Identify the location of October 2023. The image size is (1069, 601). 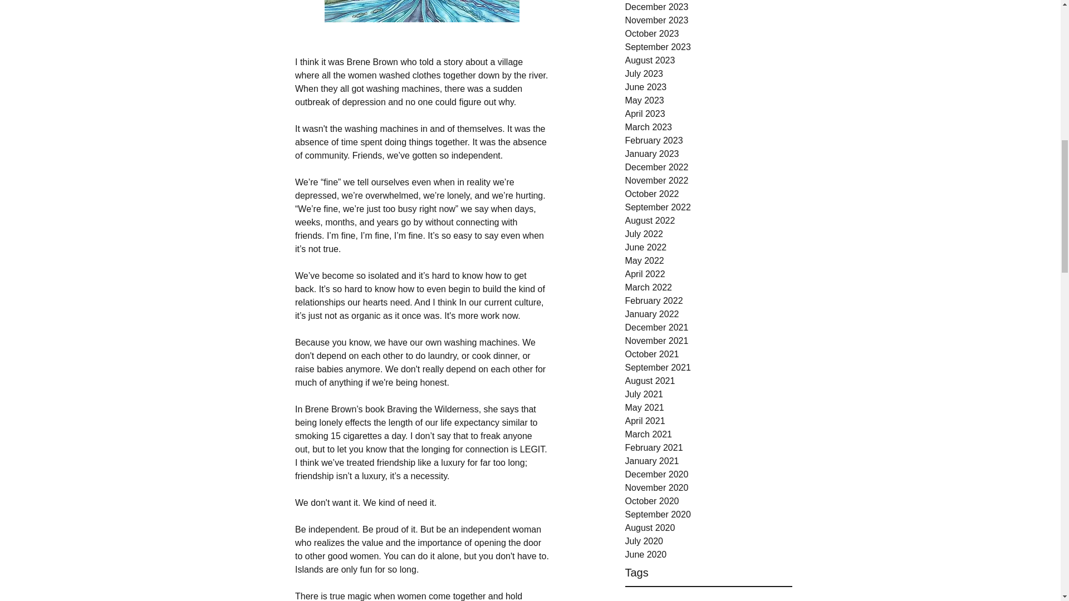
(708, 33).